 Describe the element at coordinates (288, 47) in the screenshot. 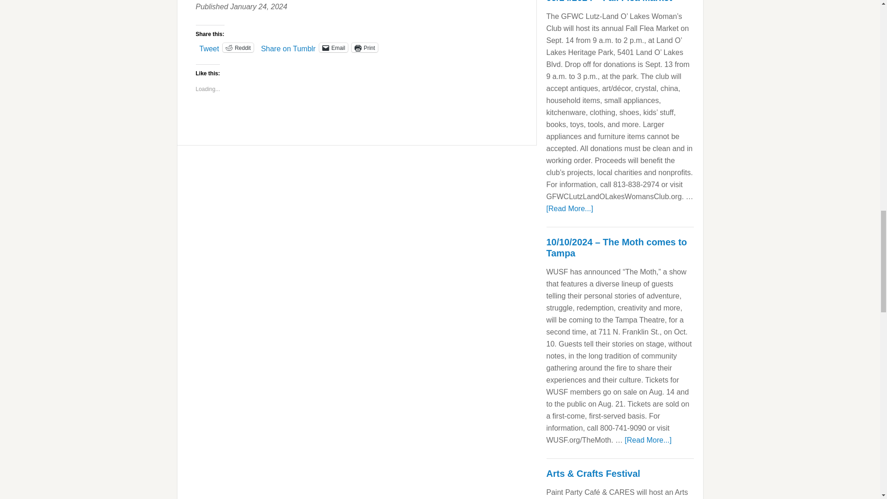

I see `Share on Tumblr` at that location.